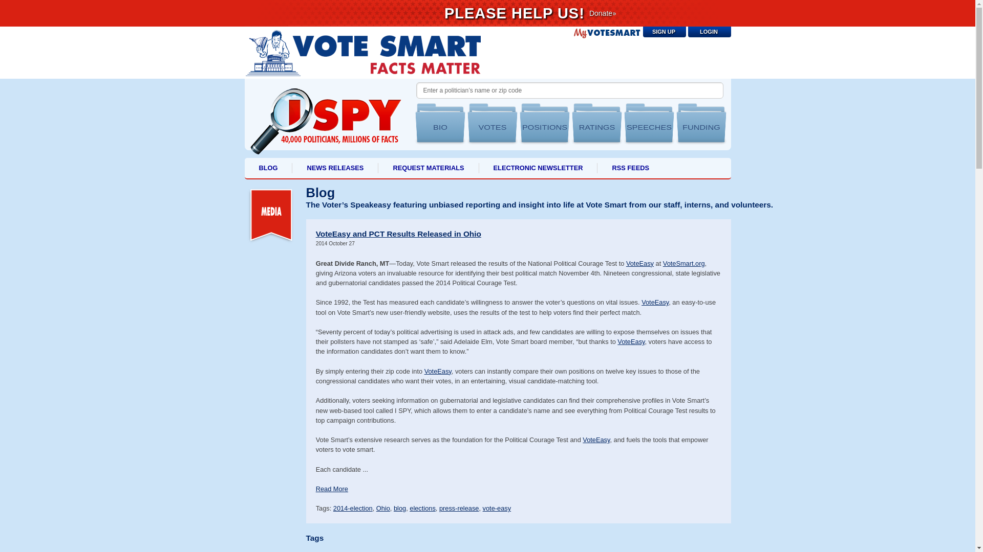 The width and height of the screenshot is (983, 552). Describe the element at coordinates (362, 52) in the screenshot. I see `Vote Smart Just The Facts` at that location.